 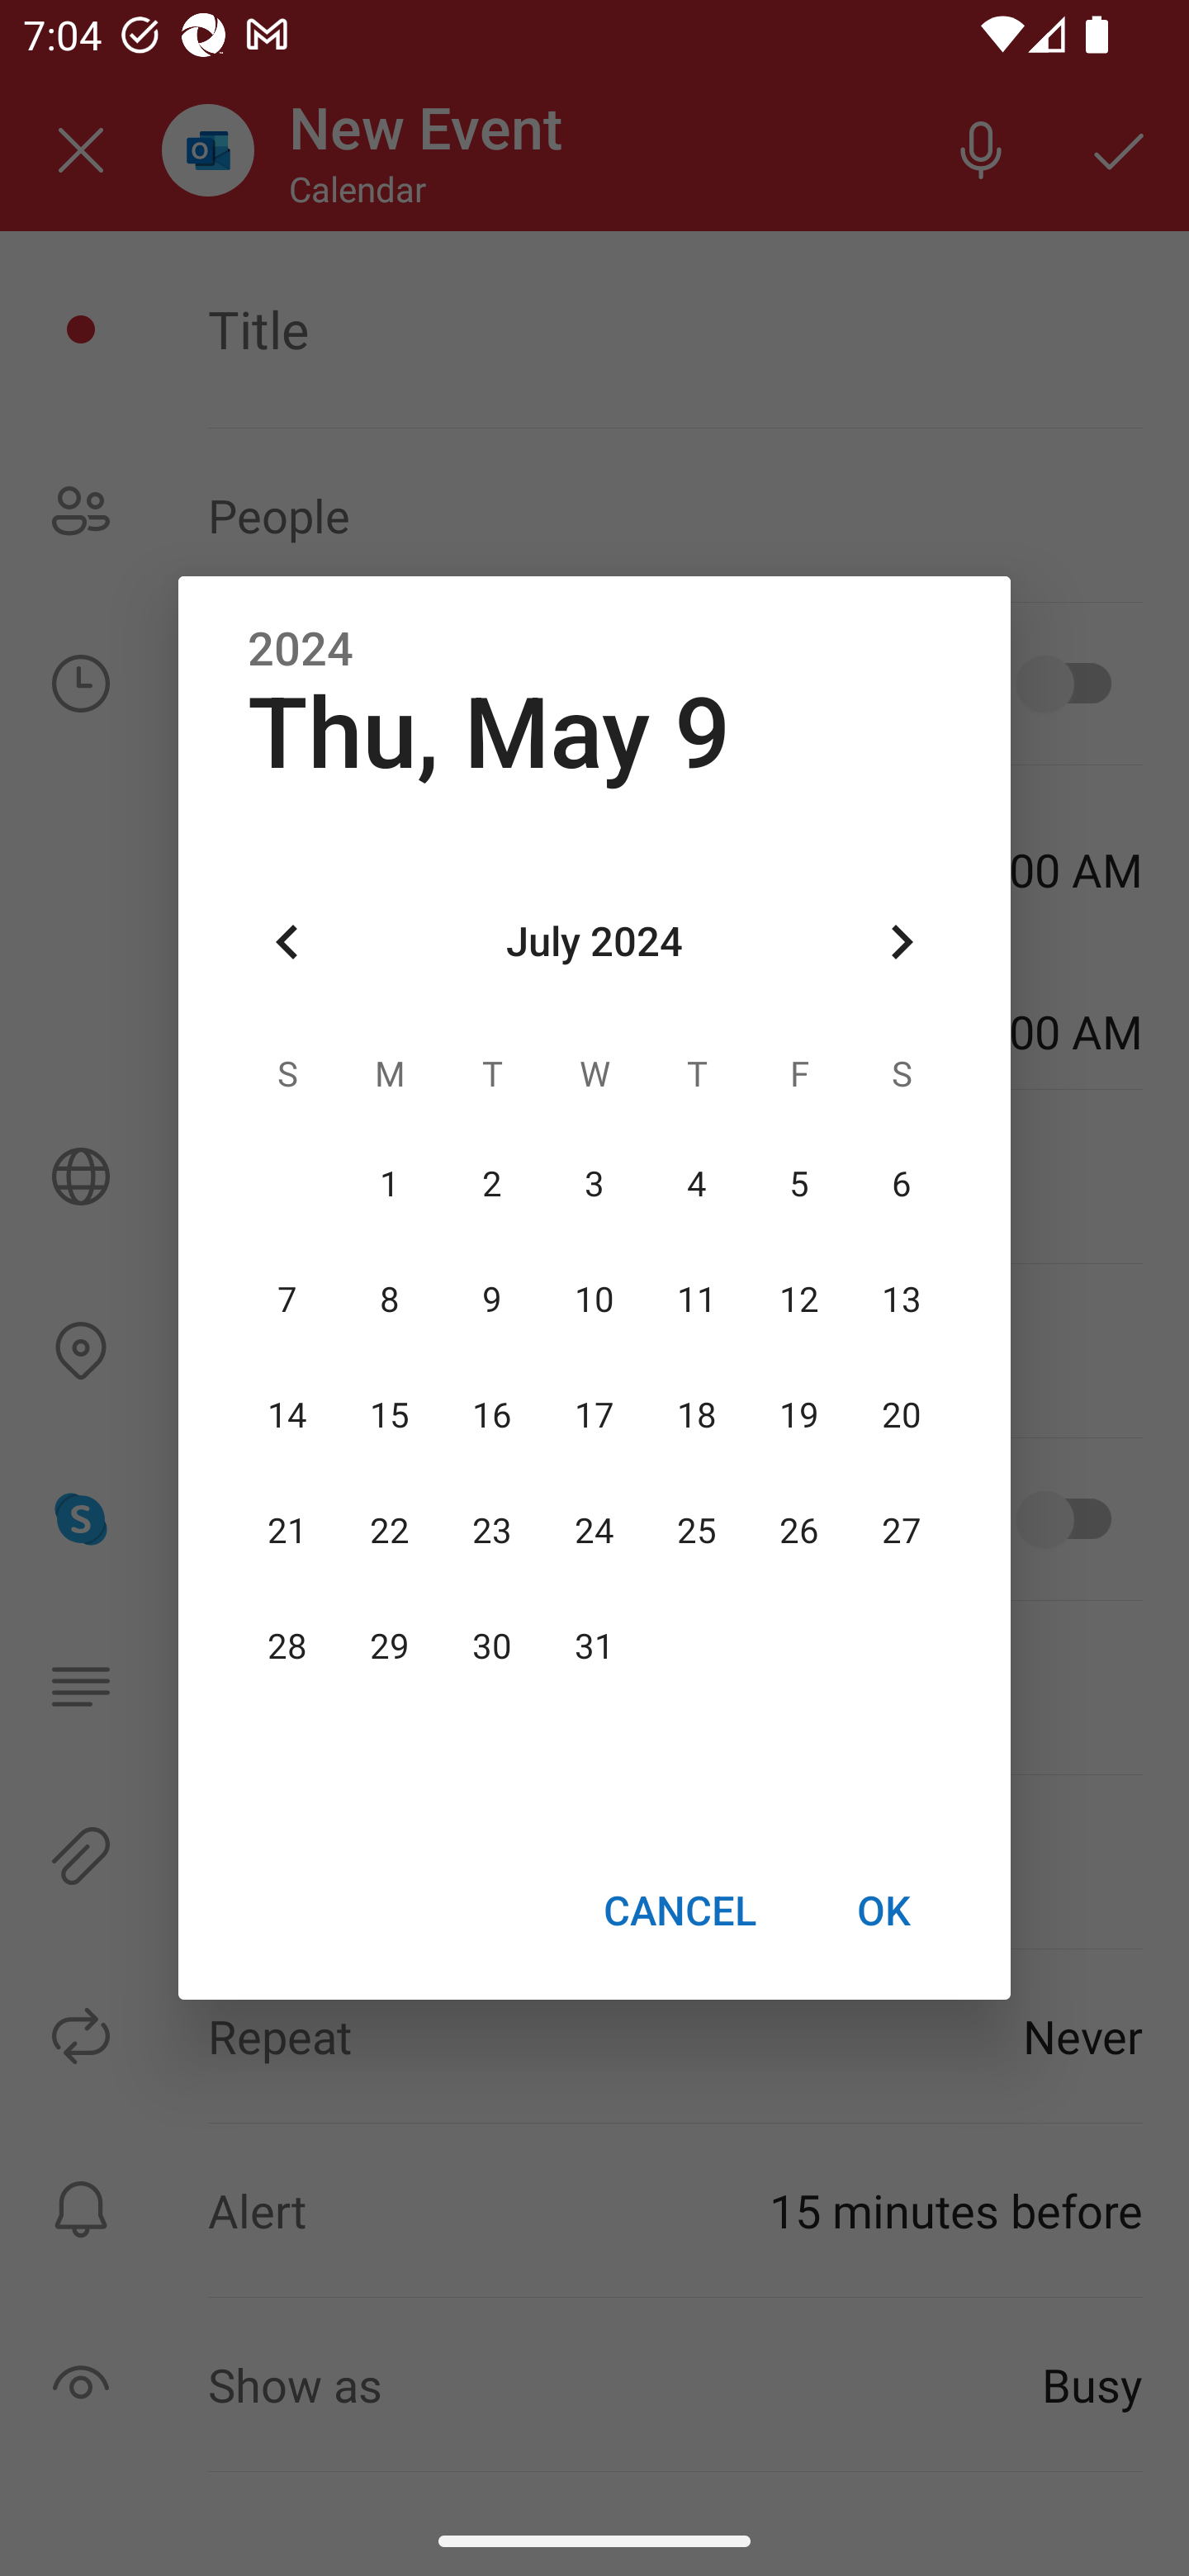 I want to click on CANCEL, so click(x=679, y=1910).